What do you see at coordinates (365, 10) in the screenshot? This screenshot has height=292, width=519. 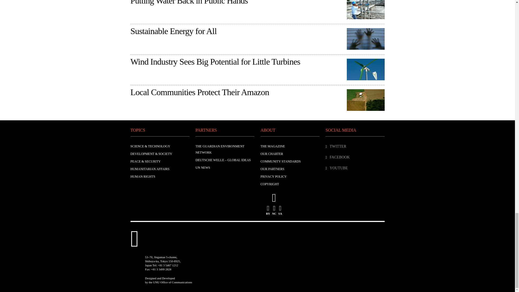 I see `Putting Water Back in Public Hands` at bounding box center [365, 10].